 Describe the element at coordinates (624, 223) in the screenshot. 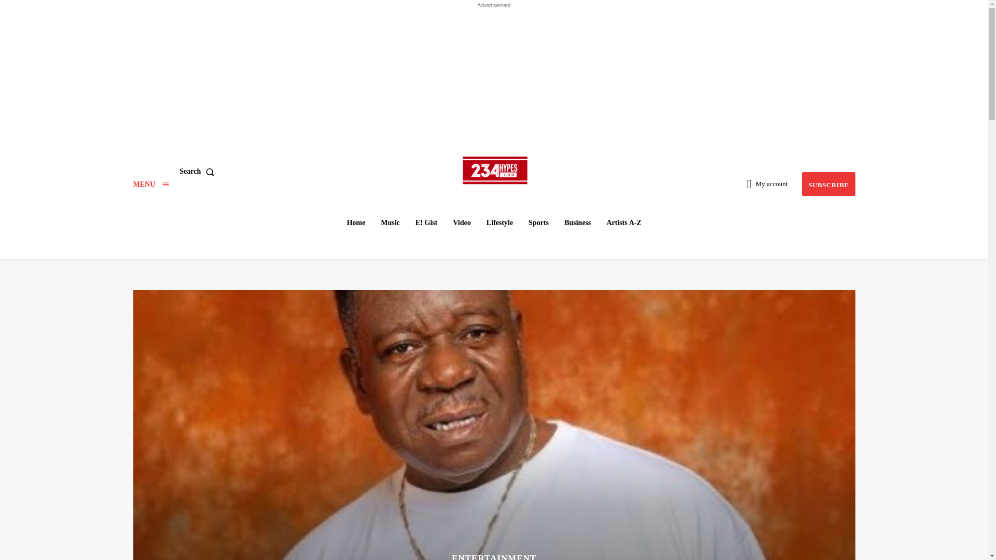

I see `Artists A-Z` at that location.